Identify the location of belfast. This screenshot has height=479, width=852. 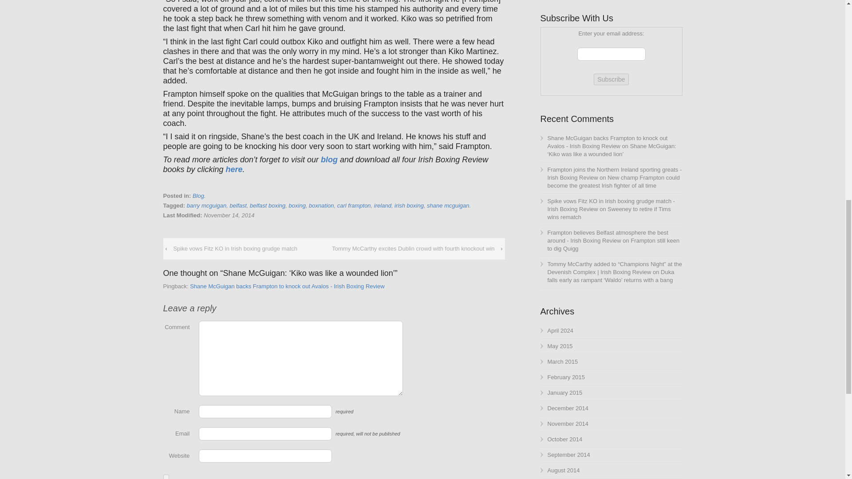
(238, 205).